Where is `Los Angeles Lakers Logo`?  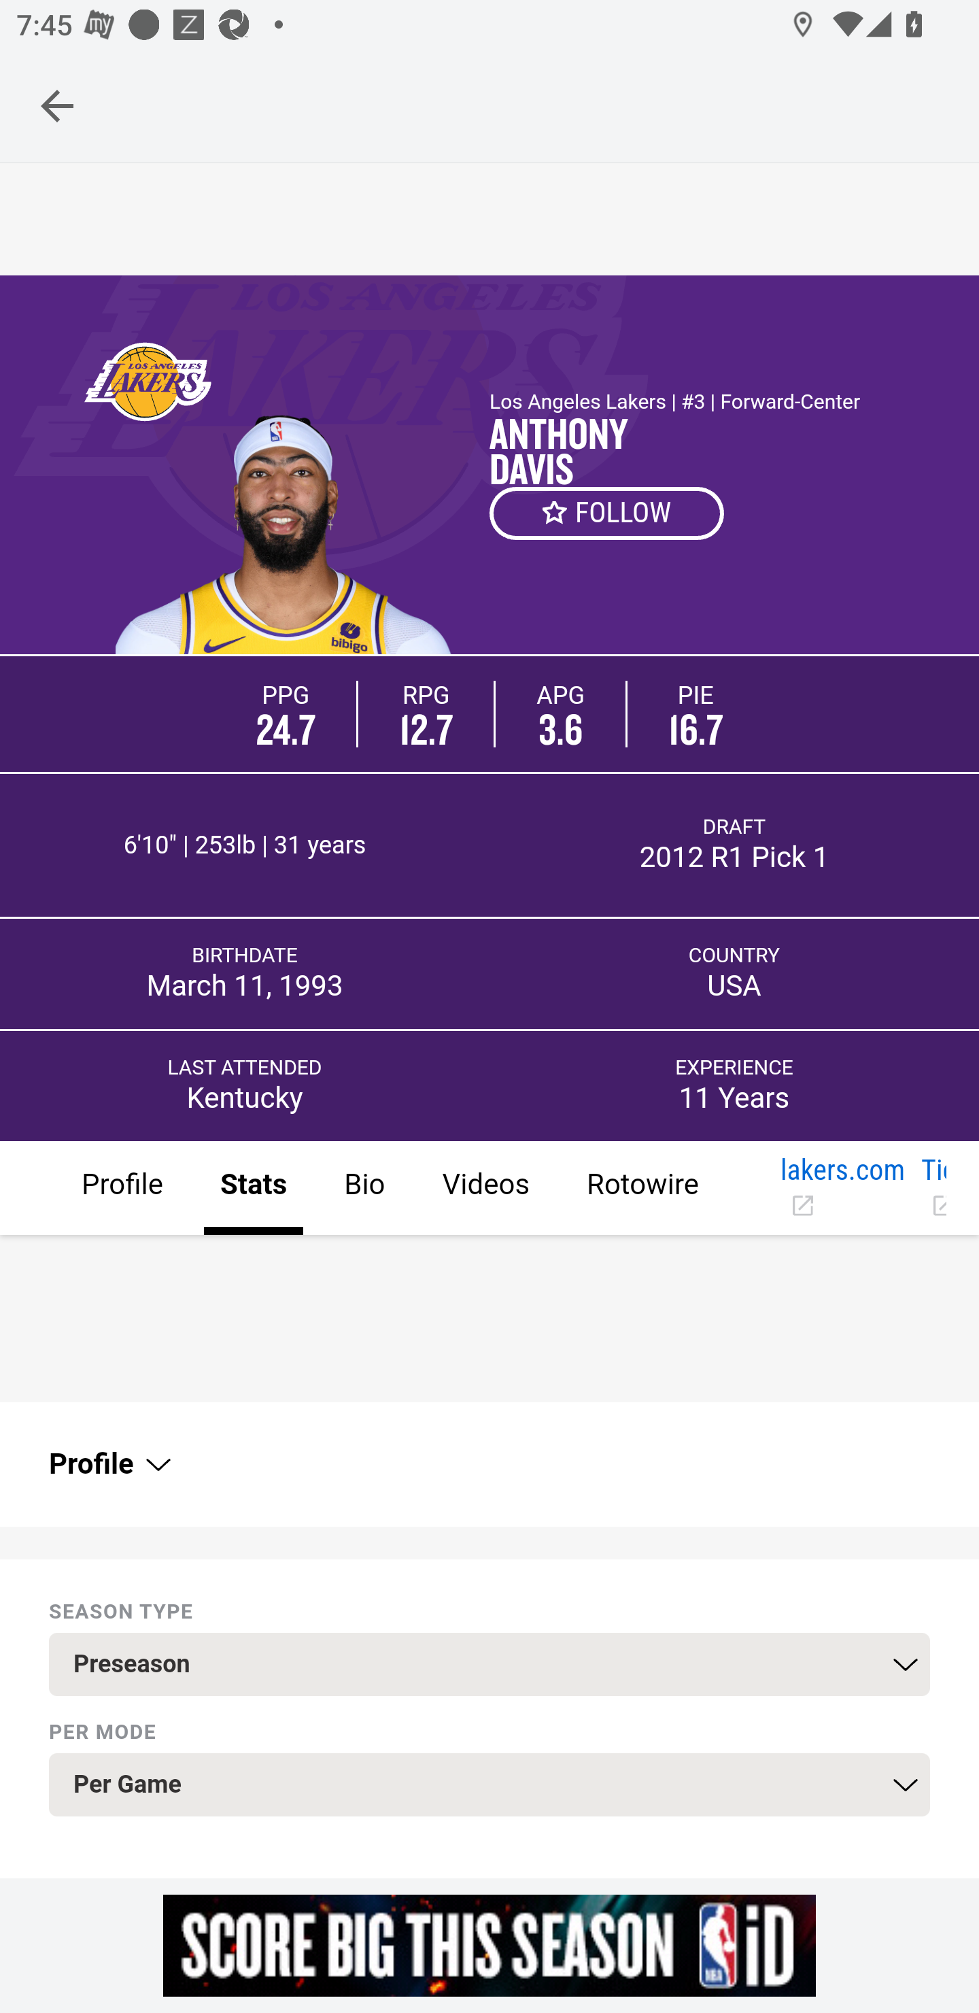 Los Angeles Lakers Logo is located at coordinates (147, 381).